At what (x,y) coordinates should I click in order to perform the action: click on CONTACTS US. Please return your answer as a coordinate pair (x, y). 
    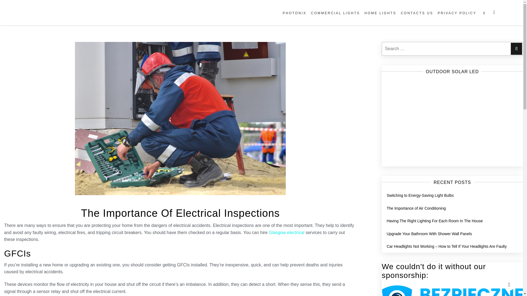
    Looking at the image, I should click on (417, 13).